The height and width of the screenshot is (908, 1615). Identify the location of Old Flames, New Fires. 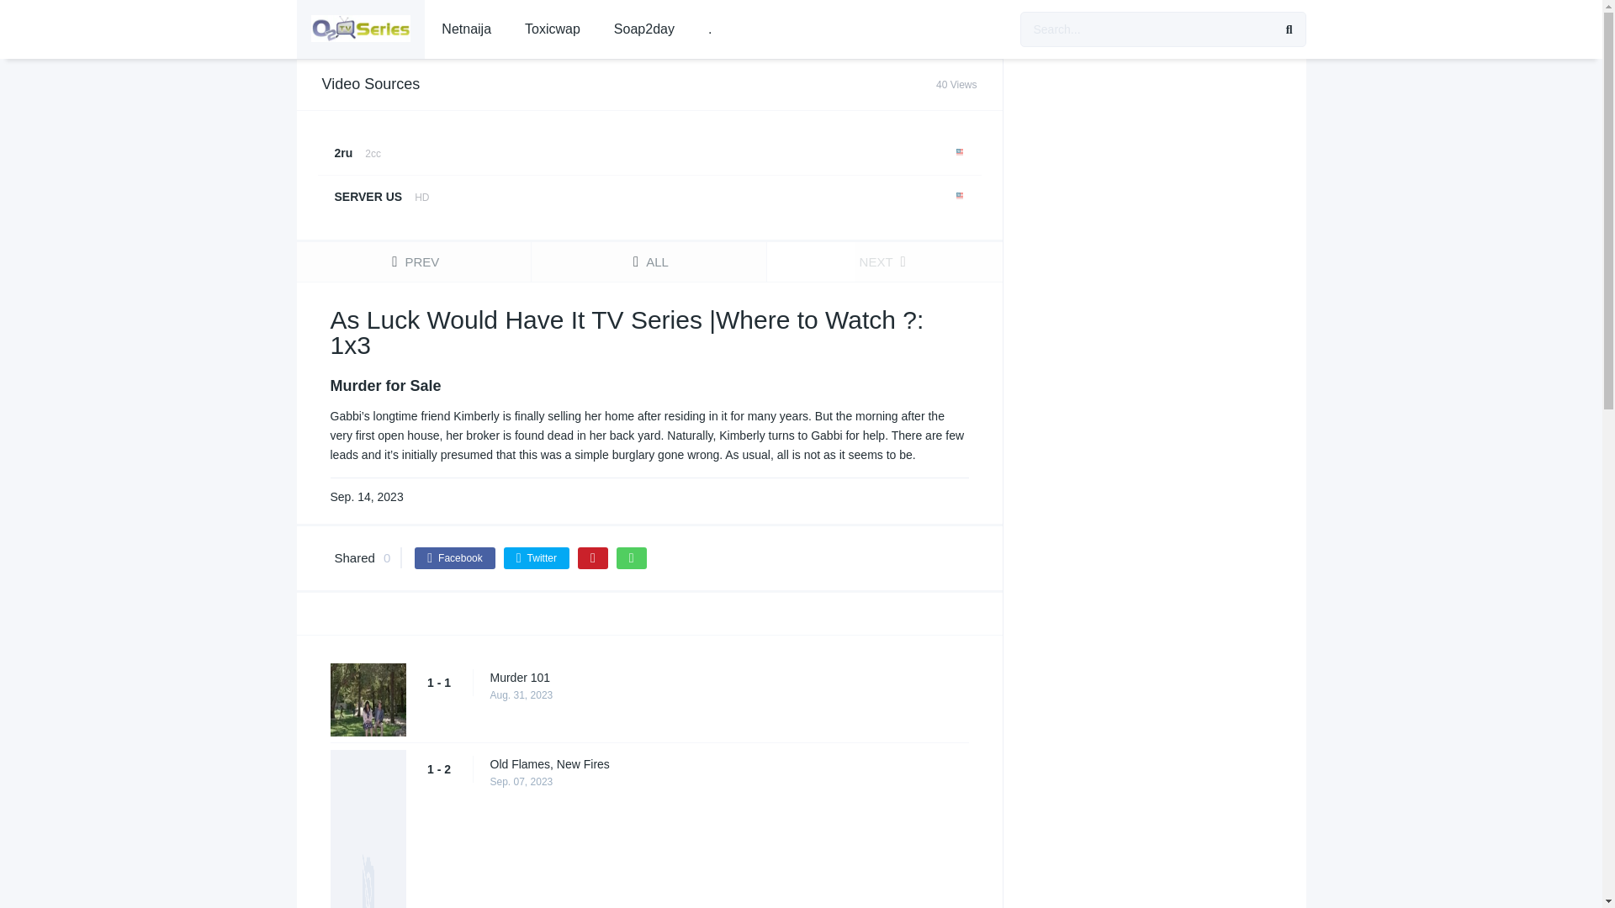
(455, 558).